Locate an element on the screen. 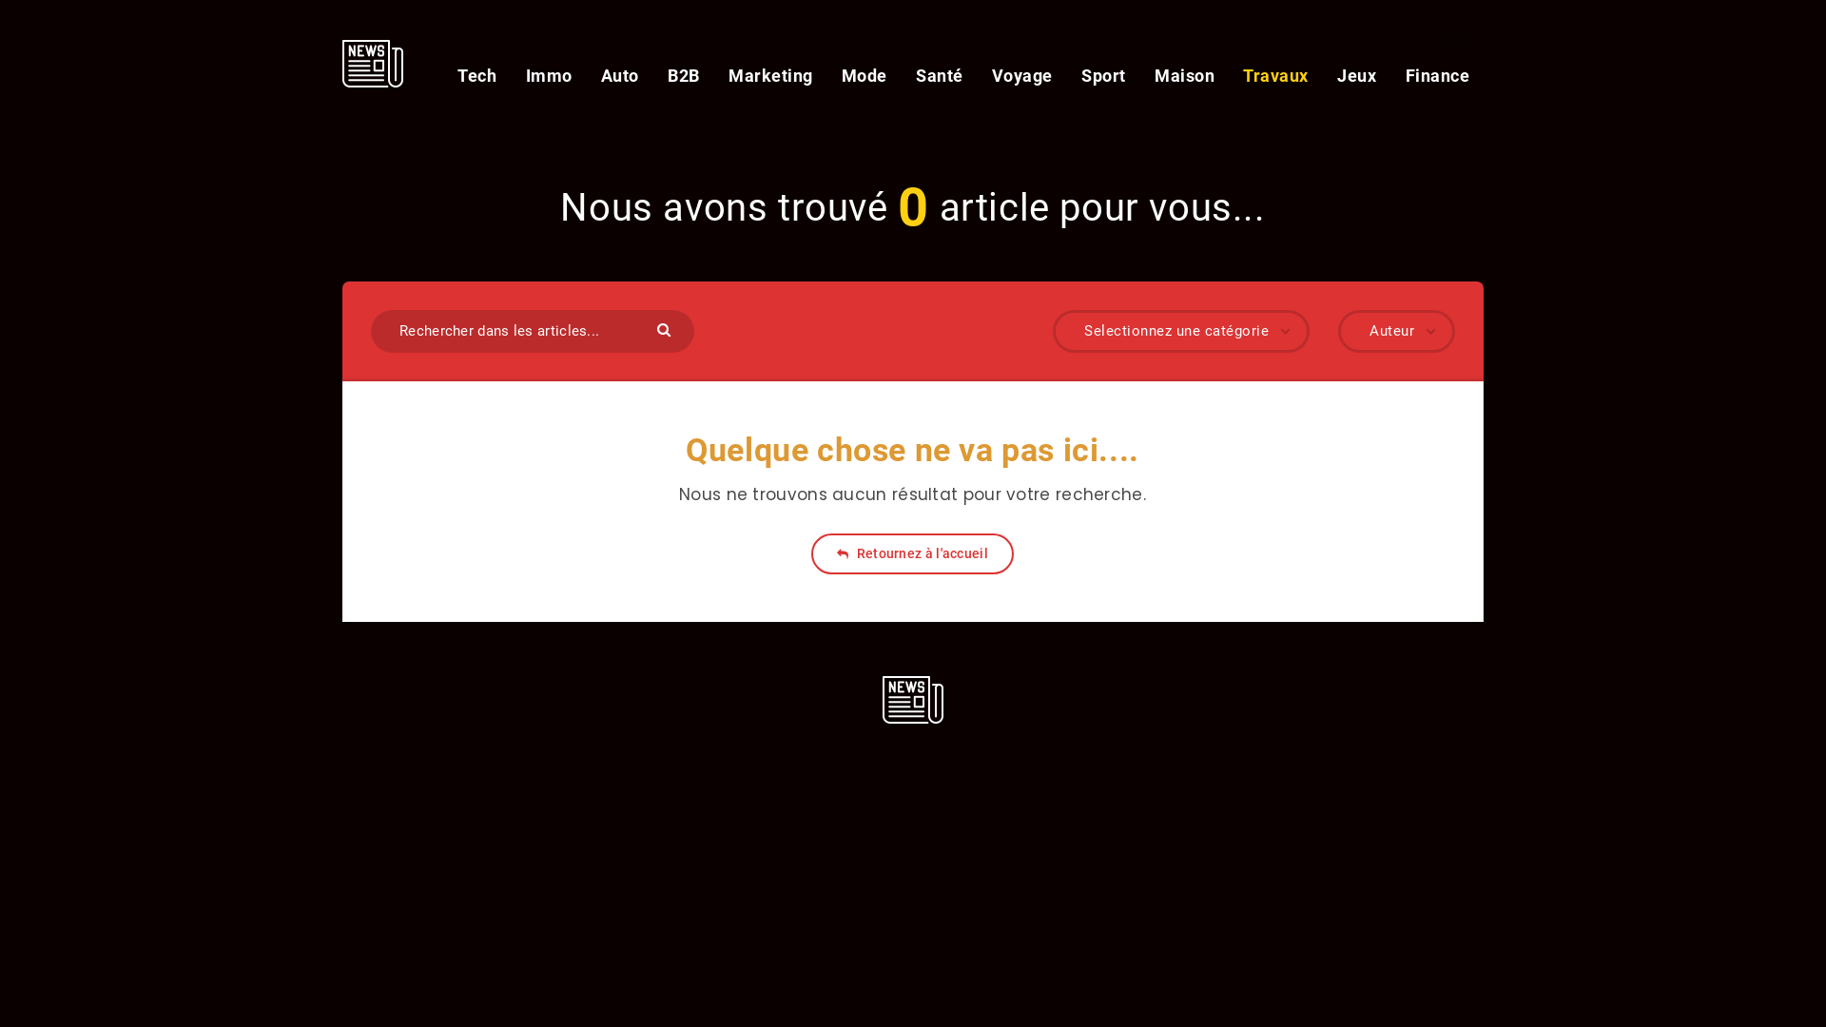  Voyage is located at coordinates (1022, 76).